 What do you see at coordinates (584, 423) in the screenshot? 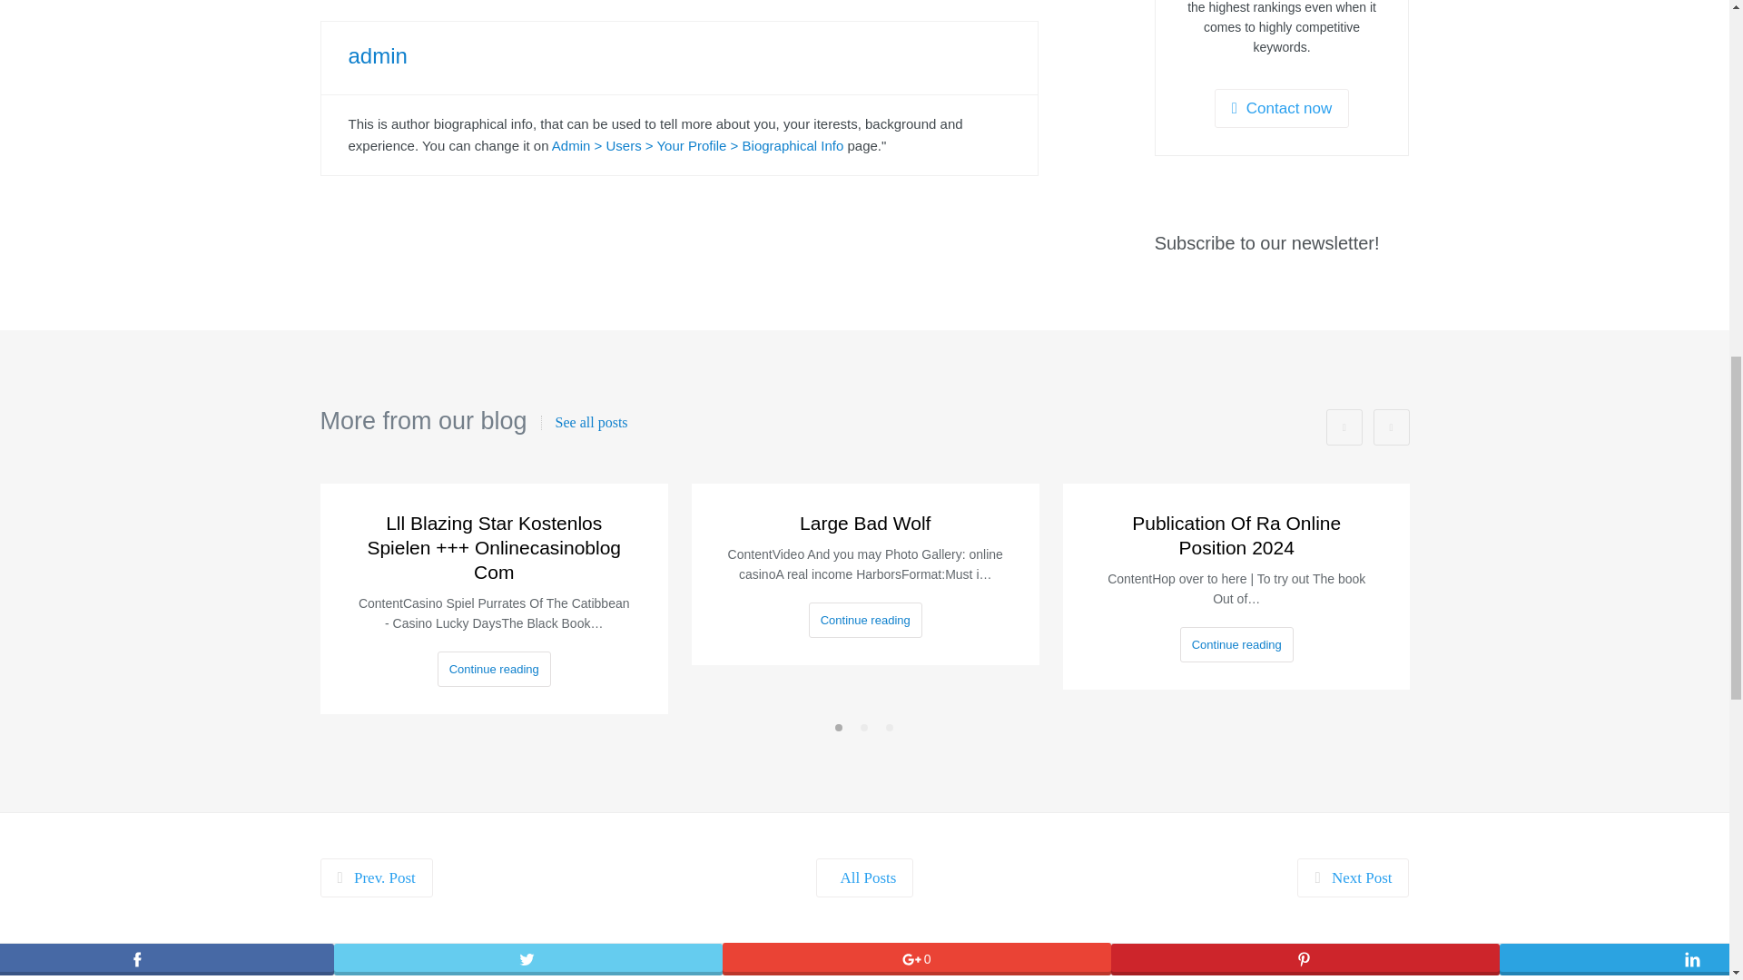
I see `See all posts` at bounding box center [584, 423].